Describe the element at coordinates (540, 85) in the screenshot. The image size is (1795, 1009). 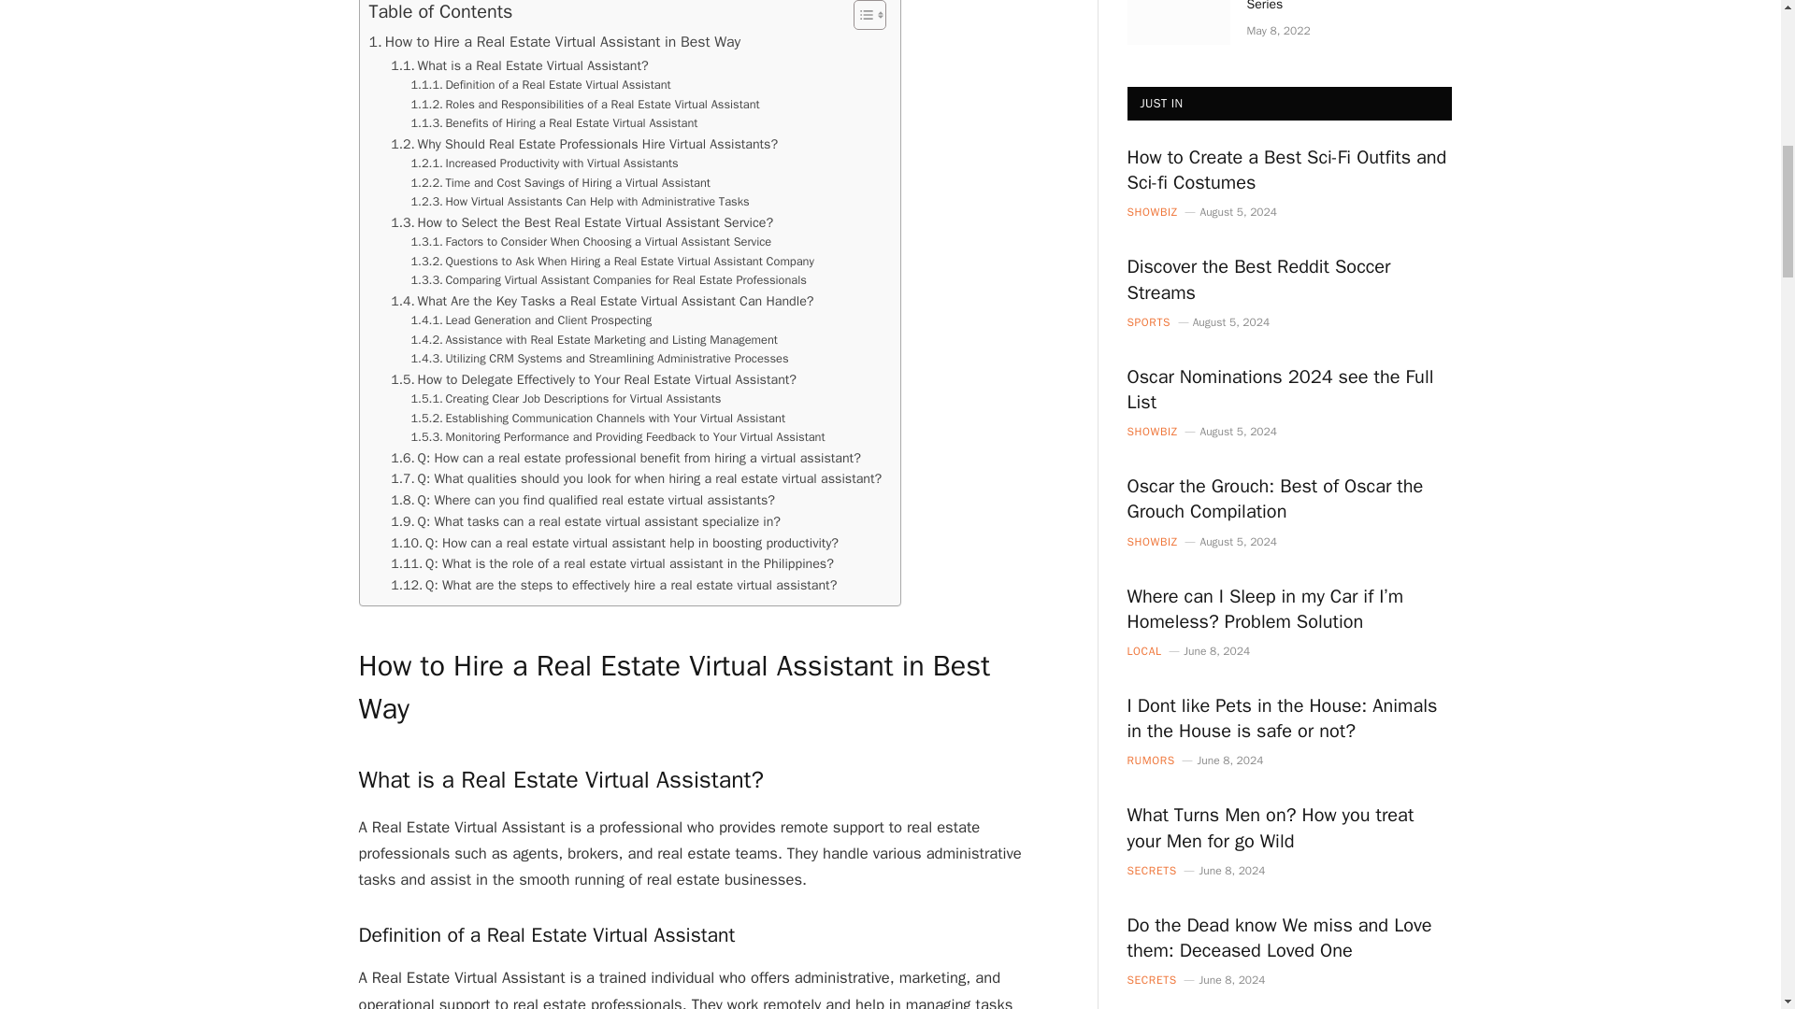
I see `Definition of a Real Estate Virtual Assistant` at that location.